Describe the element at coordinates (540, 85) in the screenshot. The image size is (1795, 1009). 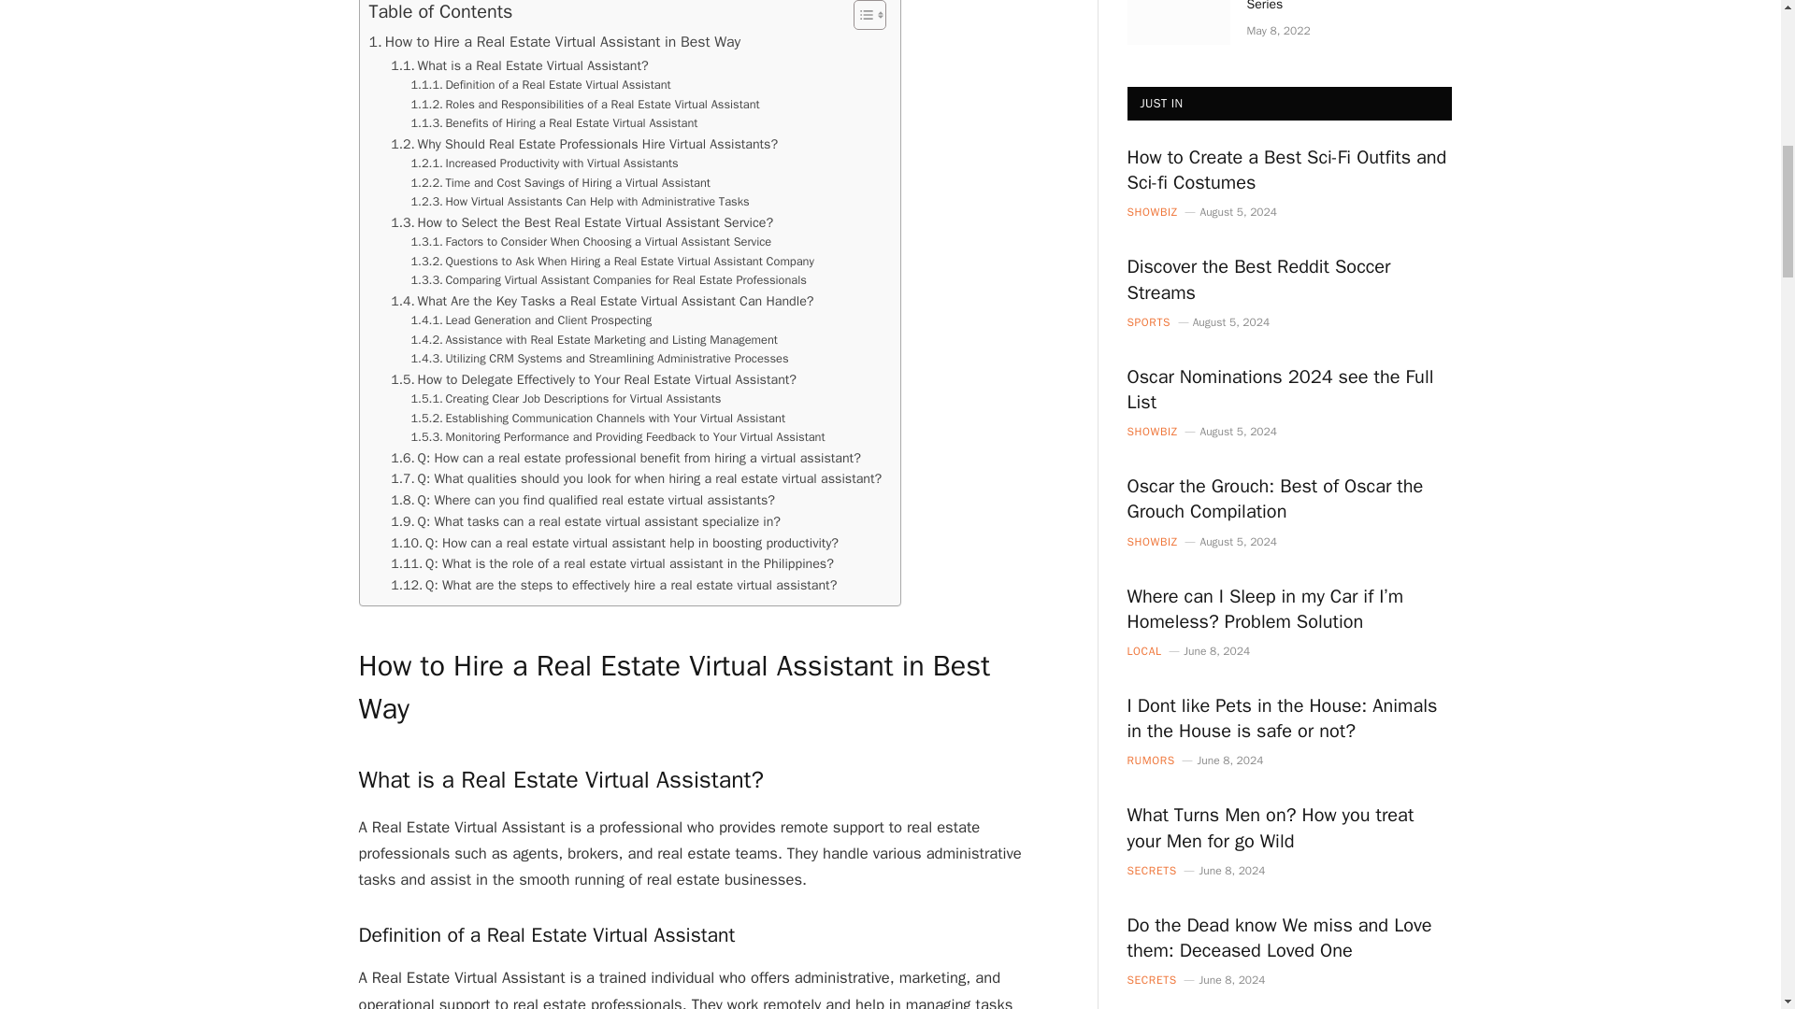
I see `Definition of a Real Estate Virtual Assistant` at that location.